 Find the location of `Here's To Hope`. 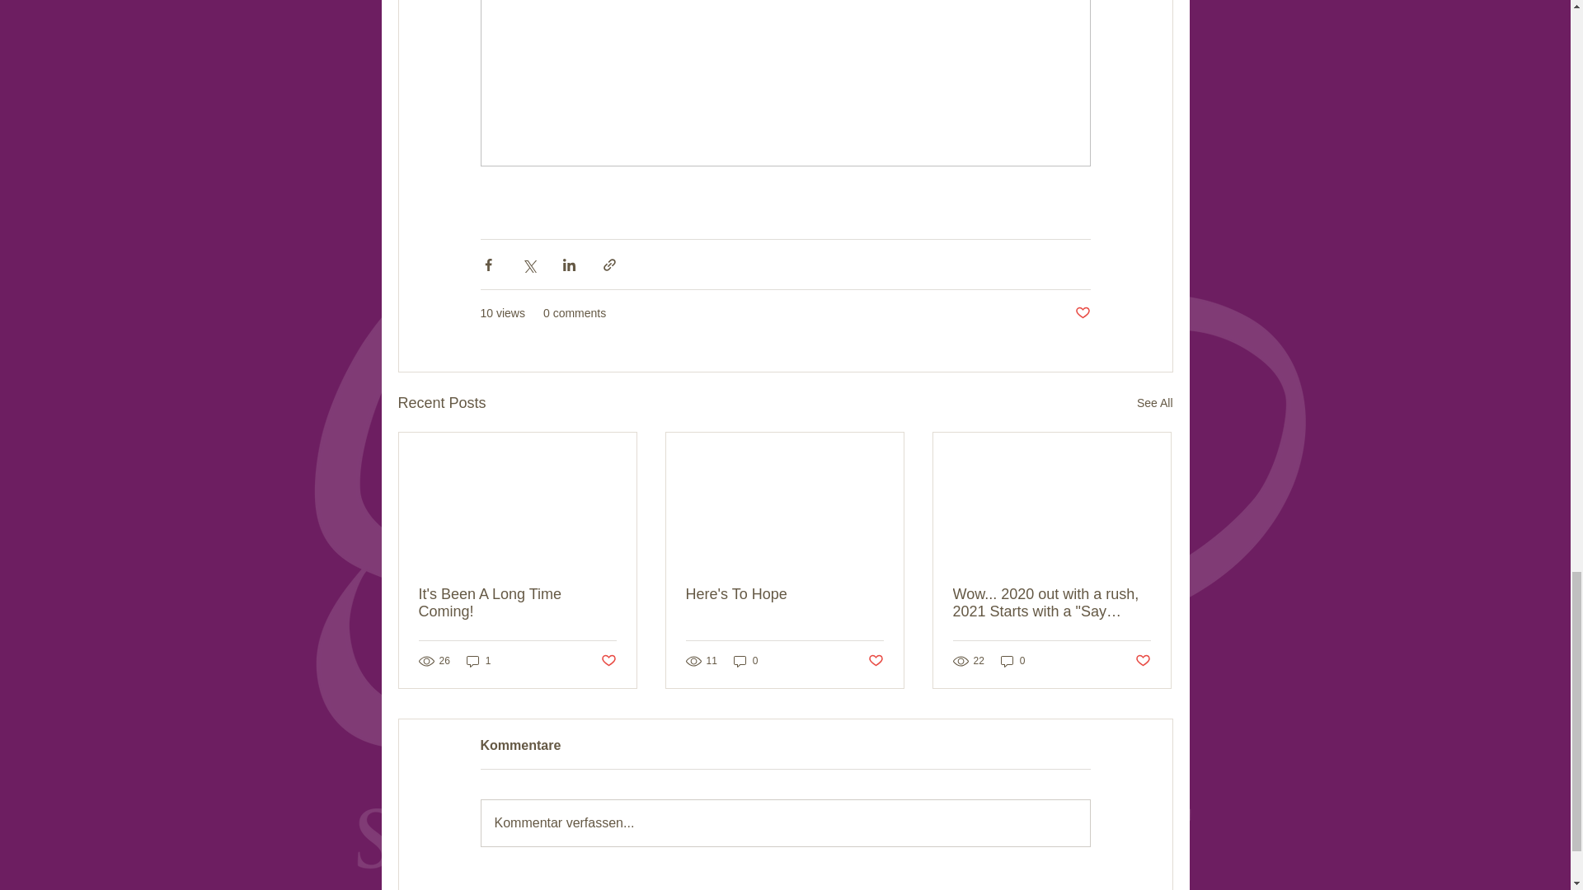

Here's To Hope is located at coordinates (784, 594).